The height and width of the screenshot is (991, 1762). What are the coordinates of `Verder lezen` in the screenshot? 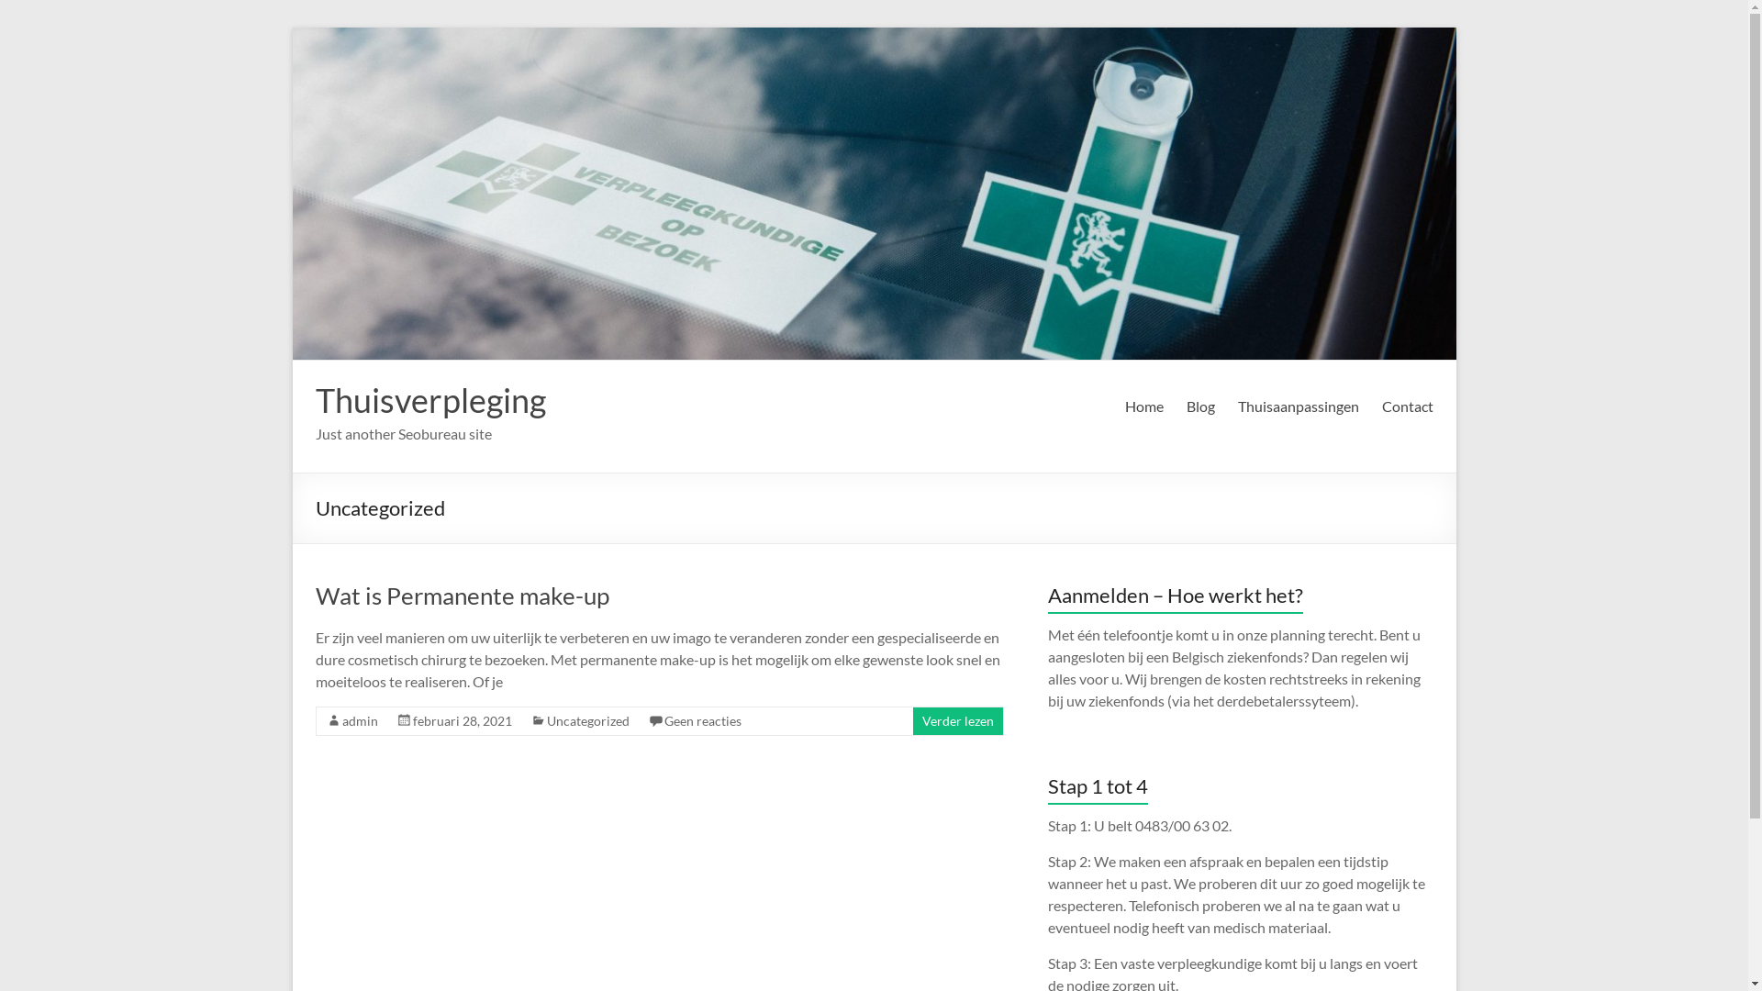 It's located at (957, 721).